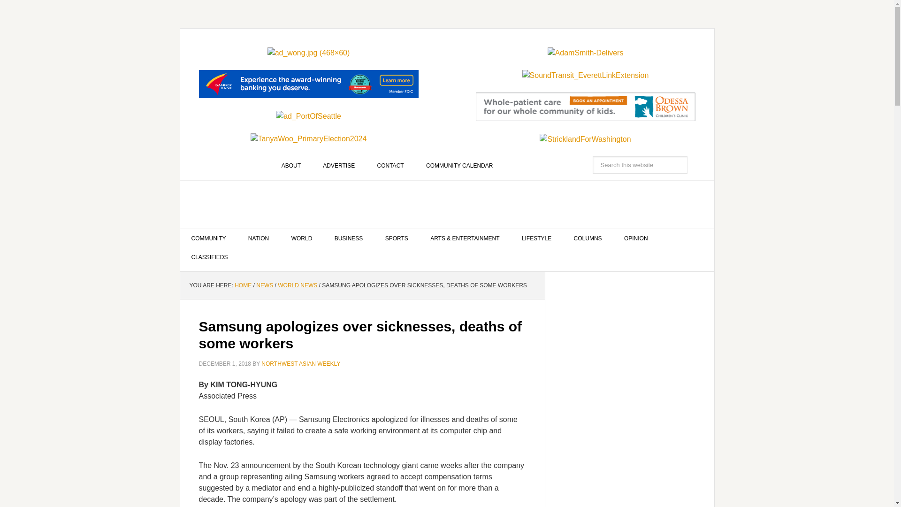 The image size is (901, 507). What do you see at coordinates (447, 205) in the screenshot?
I see `NORTHWEST ASIAN WEEKLY` at bounding box center [447, 205].